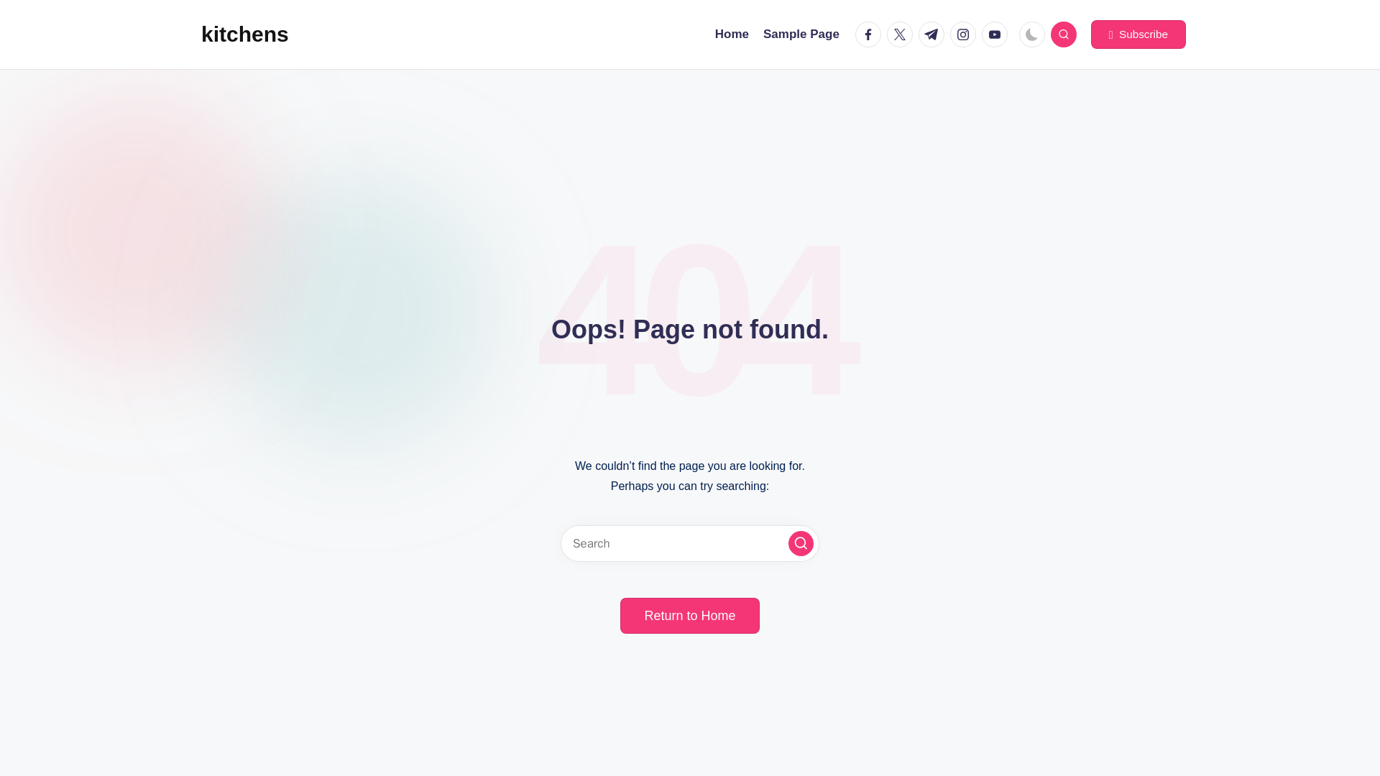  Describe the element at coordinates (689, 615) in the screenshot. I see `Return to Home` at that location.